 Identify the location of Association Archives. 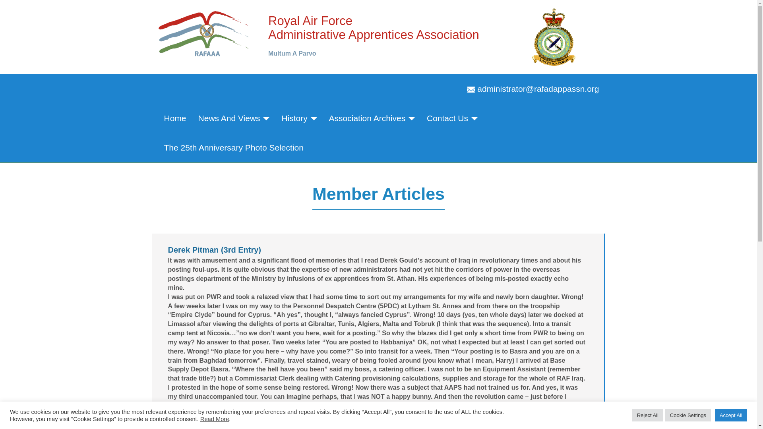
(372, 118).